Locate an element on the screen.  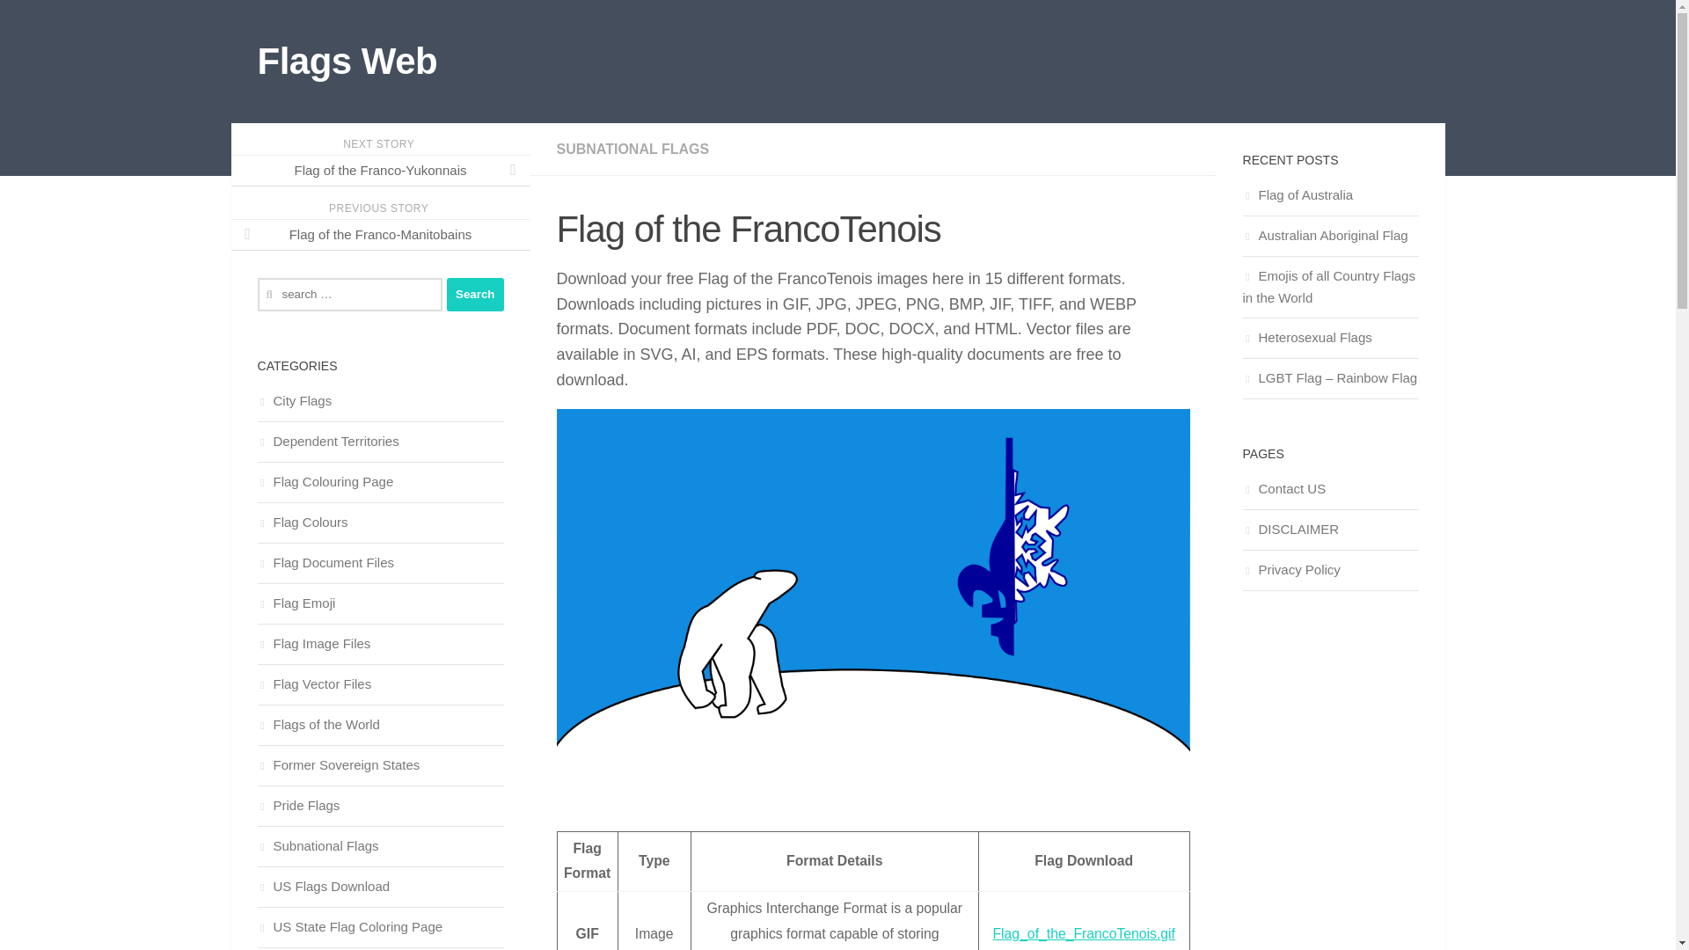
Flag Colours is located at coordinates (302, 522).